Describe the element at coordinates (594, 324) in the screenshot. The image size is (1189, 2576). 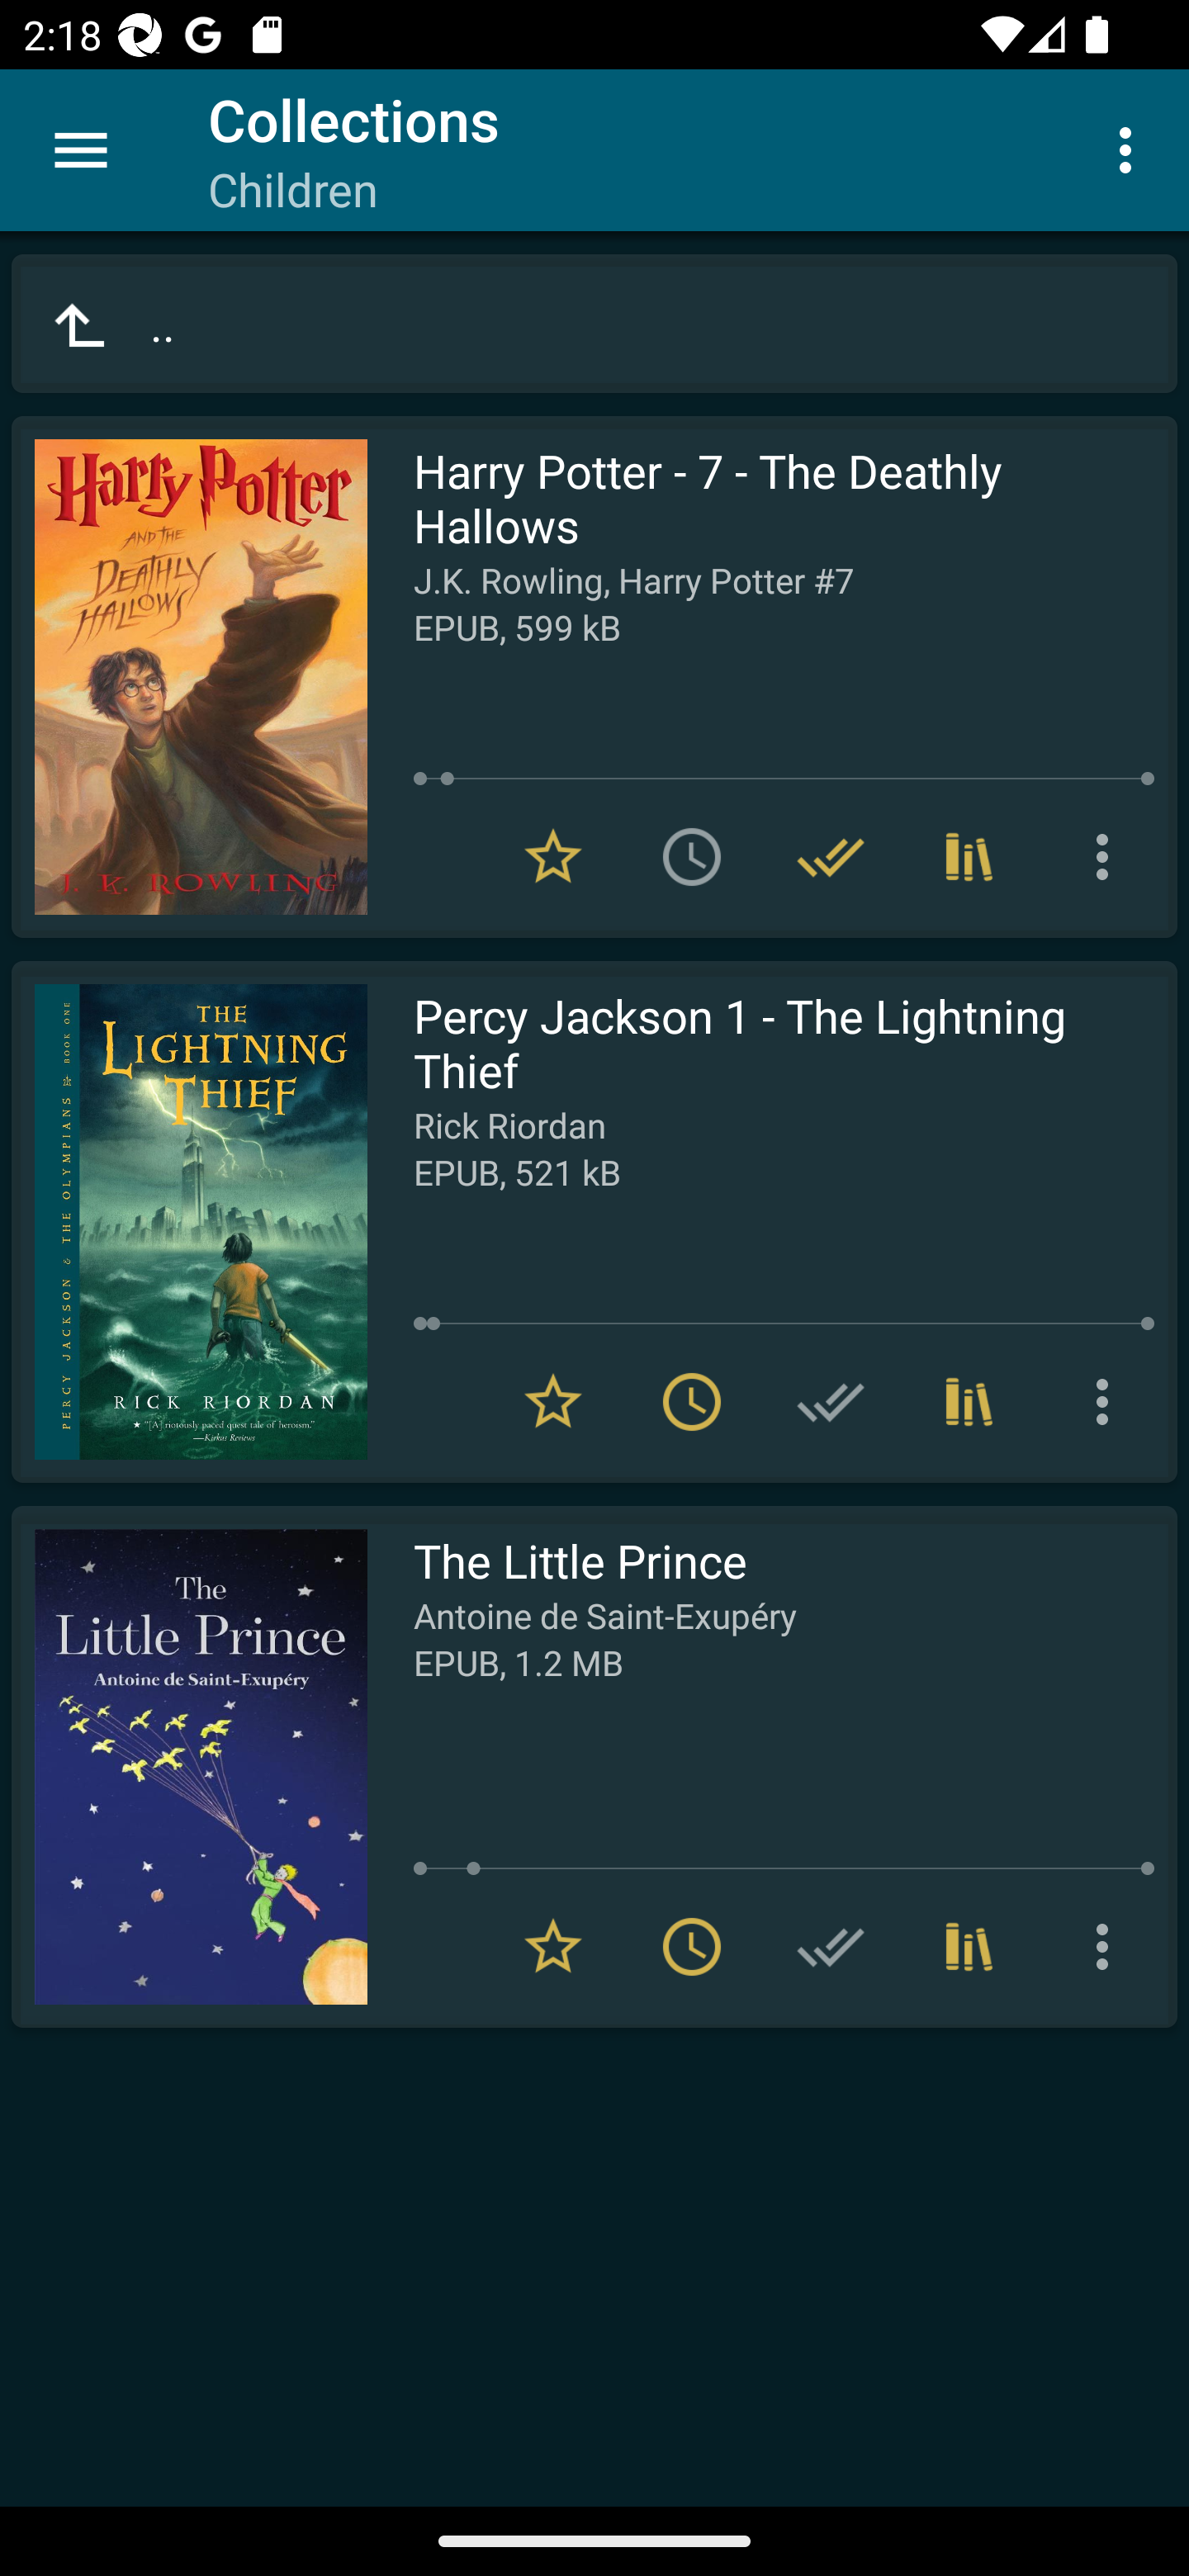
I see `..` at that location.